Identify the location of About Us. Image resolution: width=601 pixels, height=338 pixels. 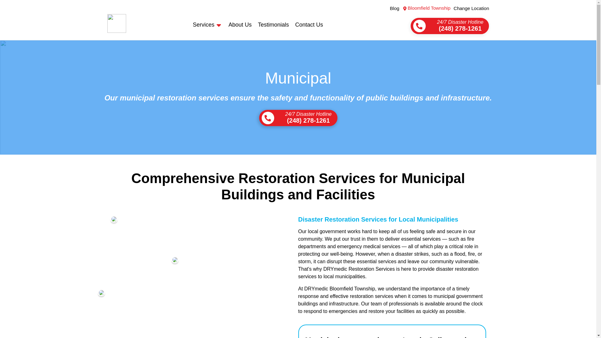
(240, 24).